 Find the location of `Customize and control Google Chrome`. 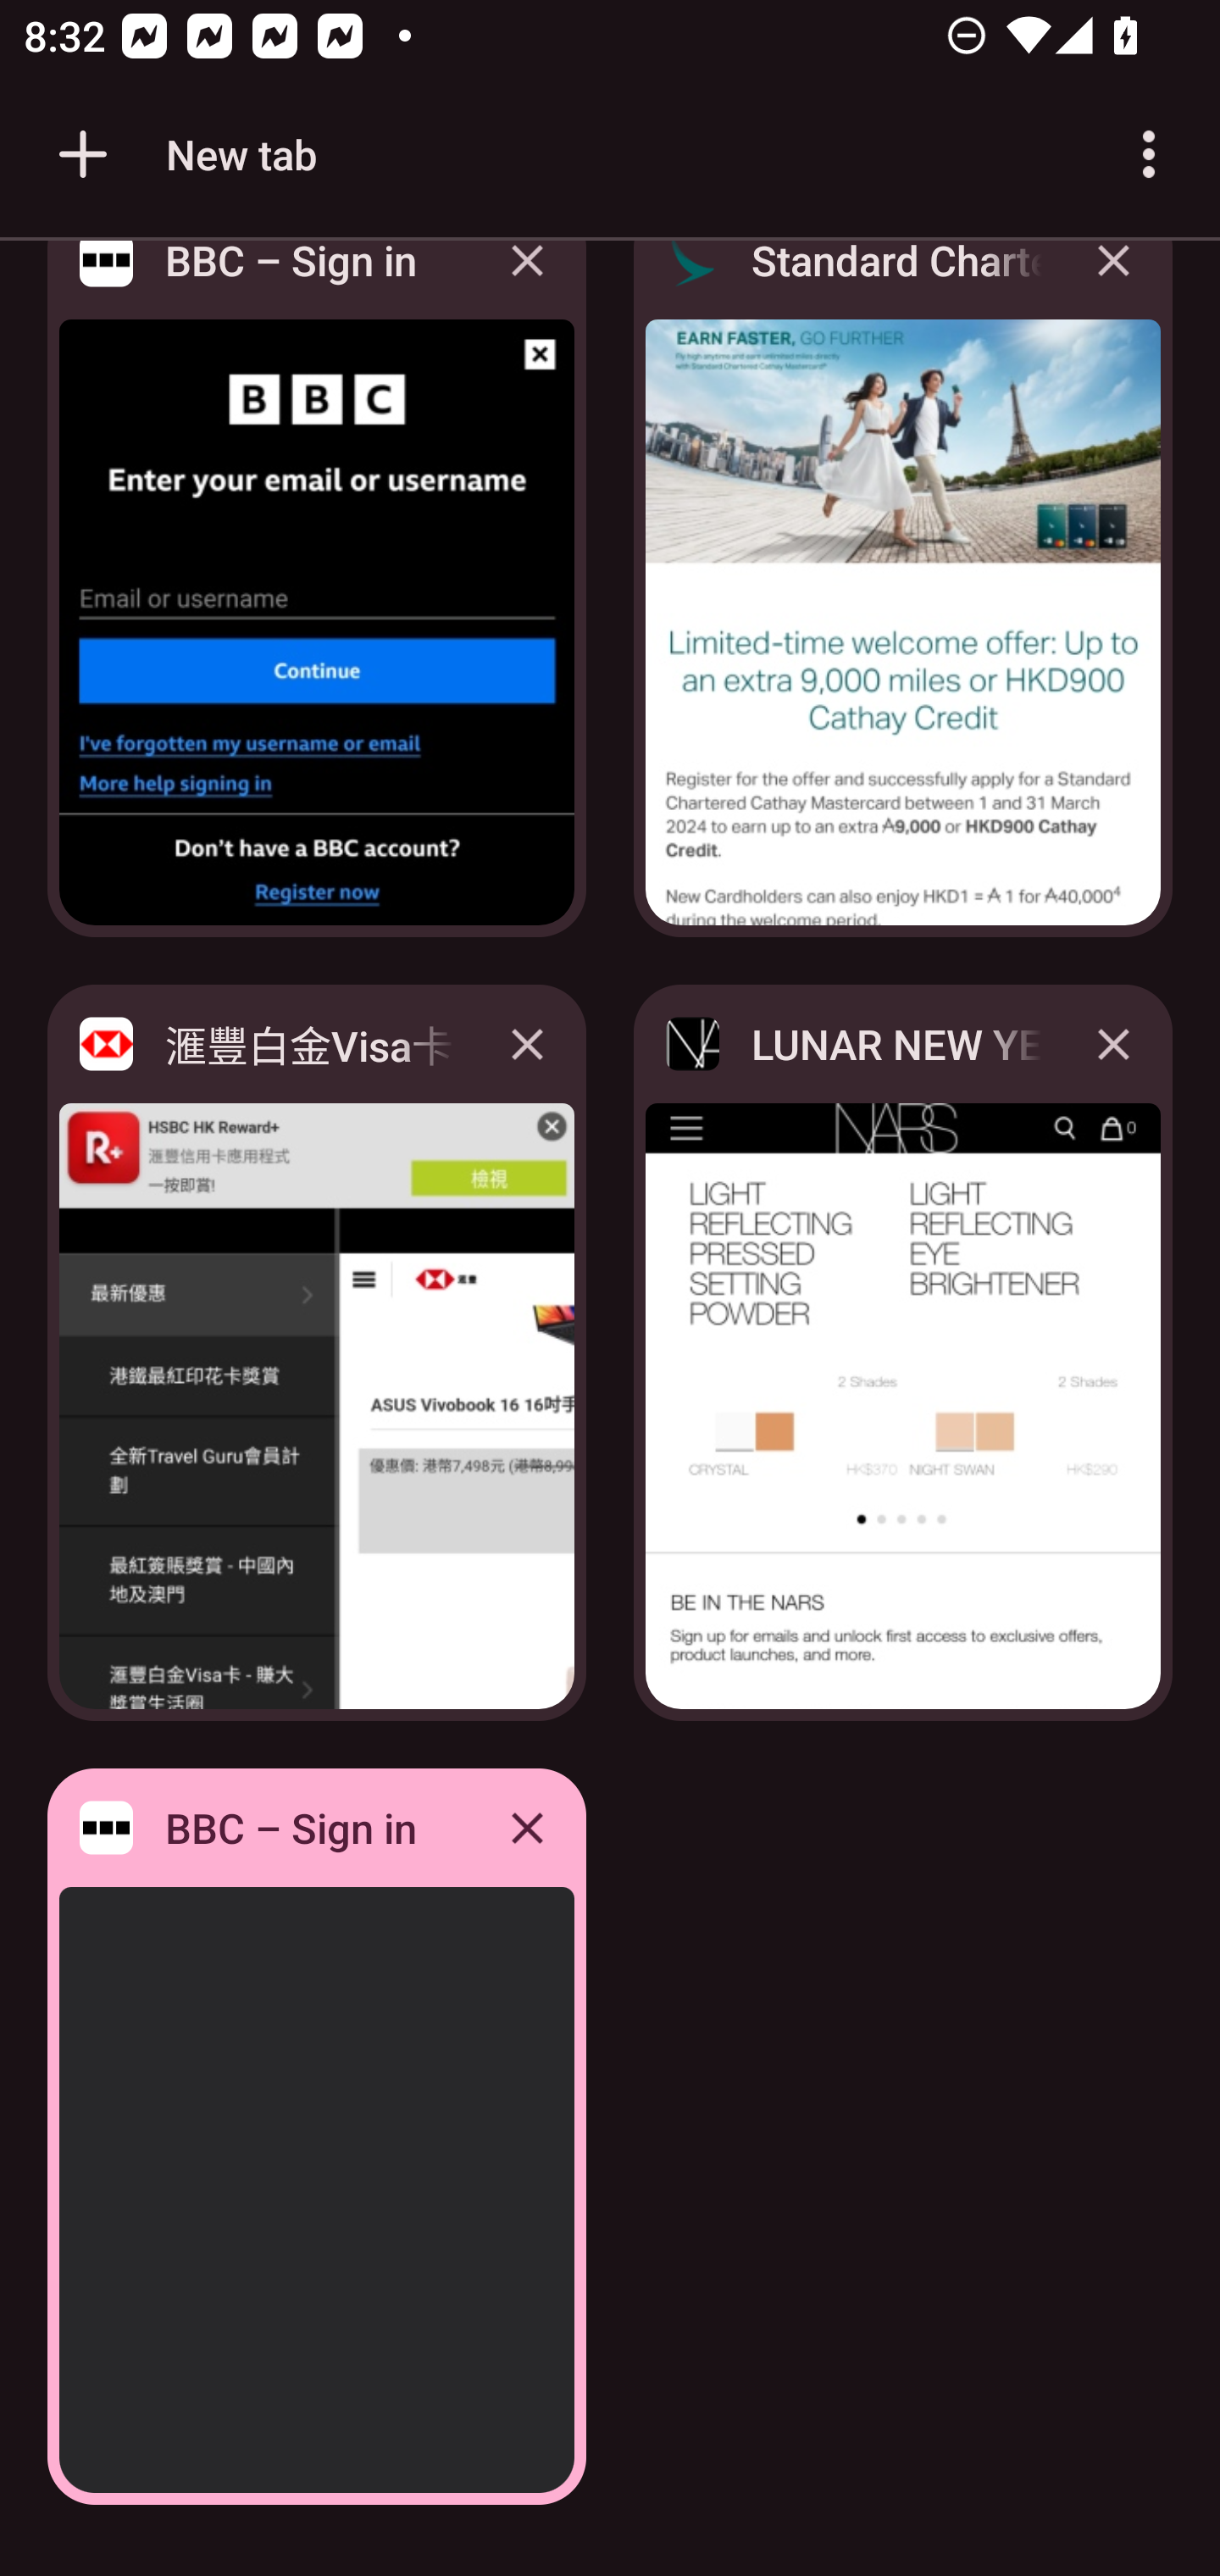

Customize and control Google Chrome is located at coordinates (1149, 154).